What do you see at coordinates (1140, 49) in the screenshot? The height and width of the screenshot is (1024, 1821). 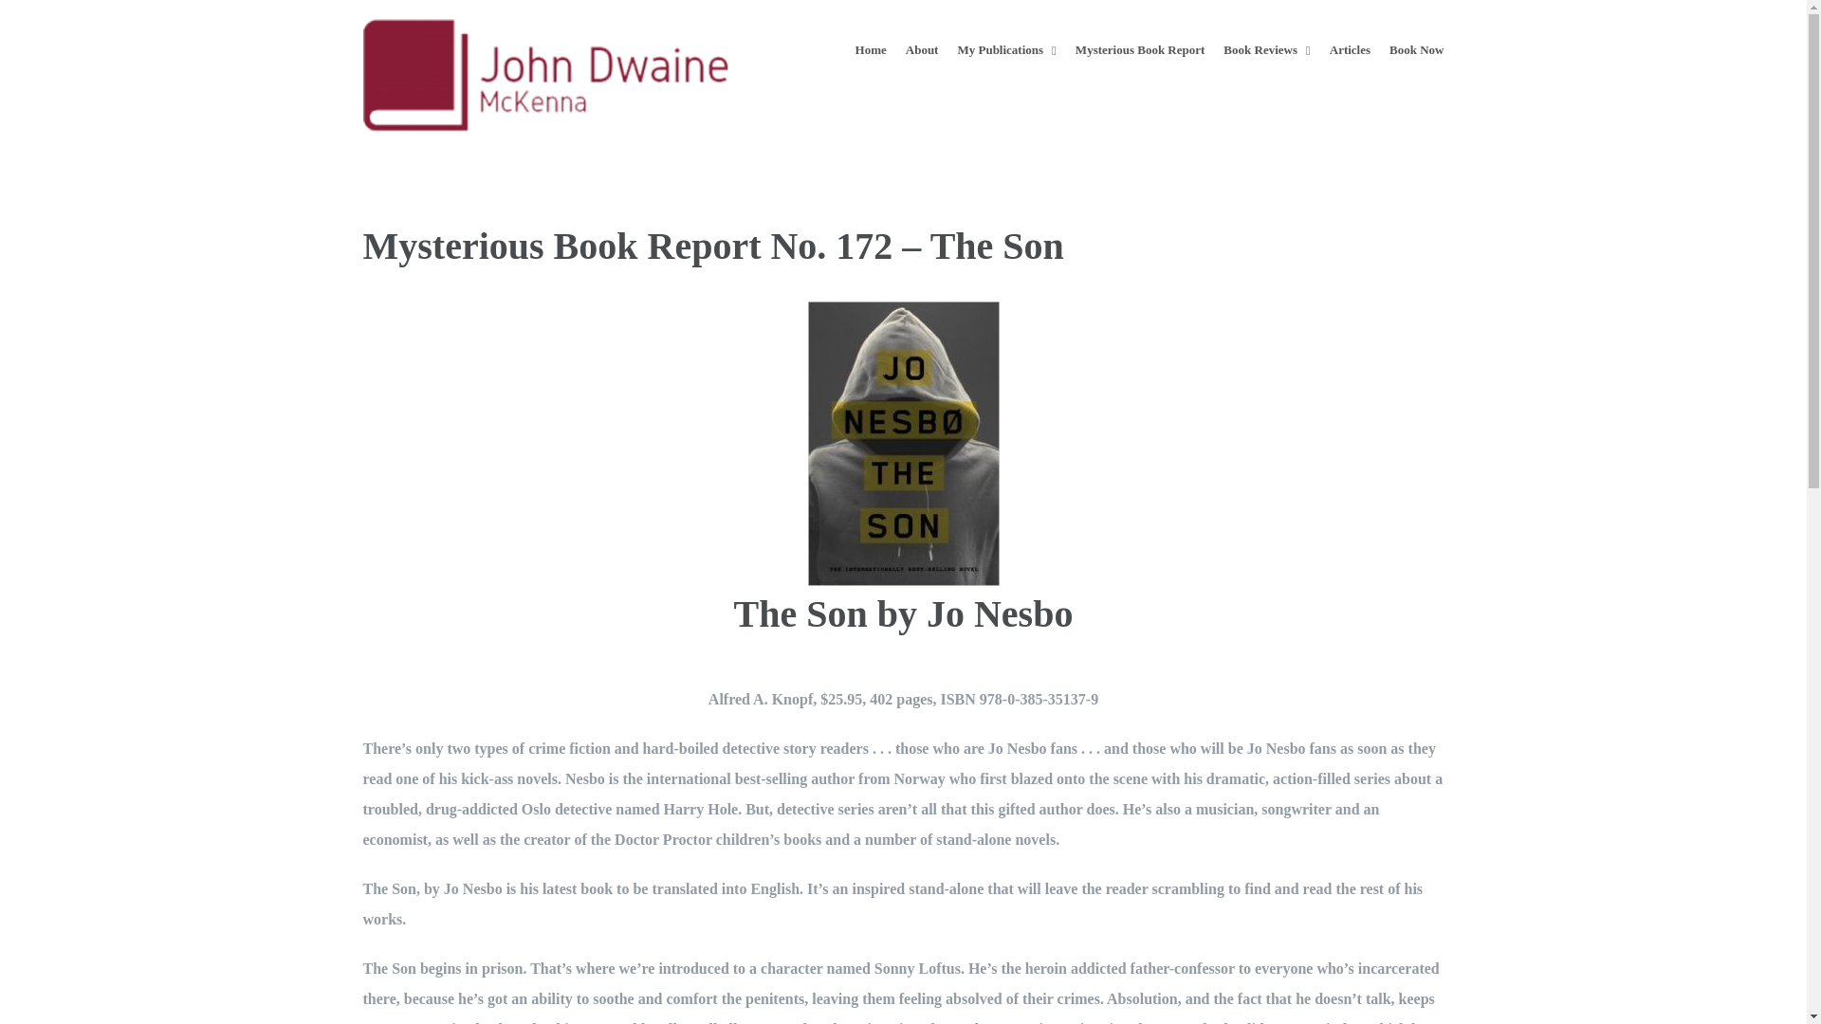 I see `Mysterious Book Report` at bounding box center [1140, 49].